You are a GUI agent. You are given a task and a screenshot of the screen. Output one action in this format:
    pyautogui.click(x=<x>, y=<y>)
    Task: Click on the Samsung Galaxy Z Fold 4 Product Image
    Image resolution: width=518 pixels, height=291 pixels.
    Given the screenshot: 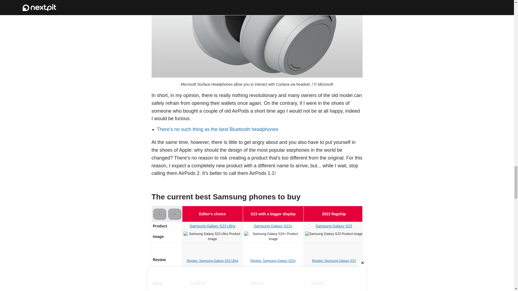 What is the action you would take?
    pyautogui.click(x=455, y=237)
    